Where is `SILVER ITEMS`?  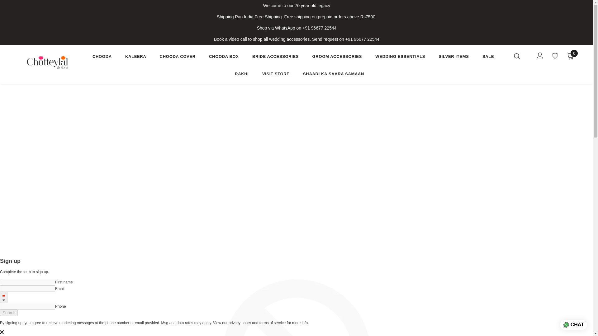
SILVER ITEMS is located at coordinates (453, 58).